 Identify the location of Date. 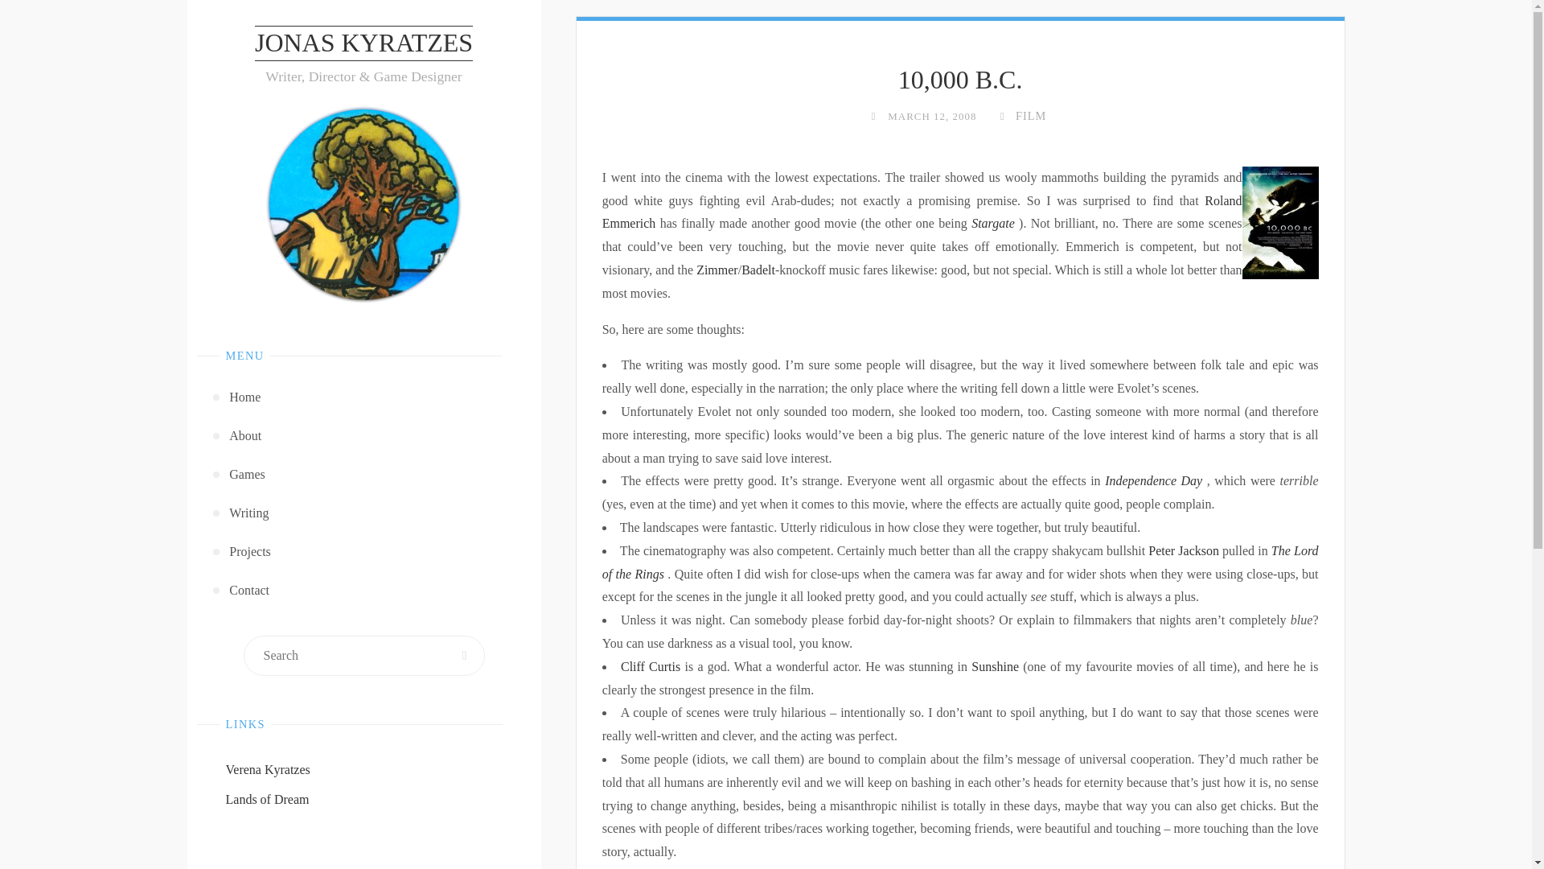
(873, 116).